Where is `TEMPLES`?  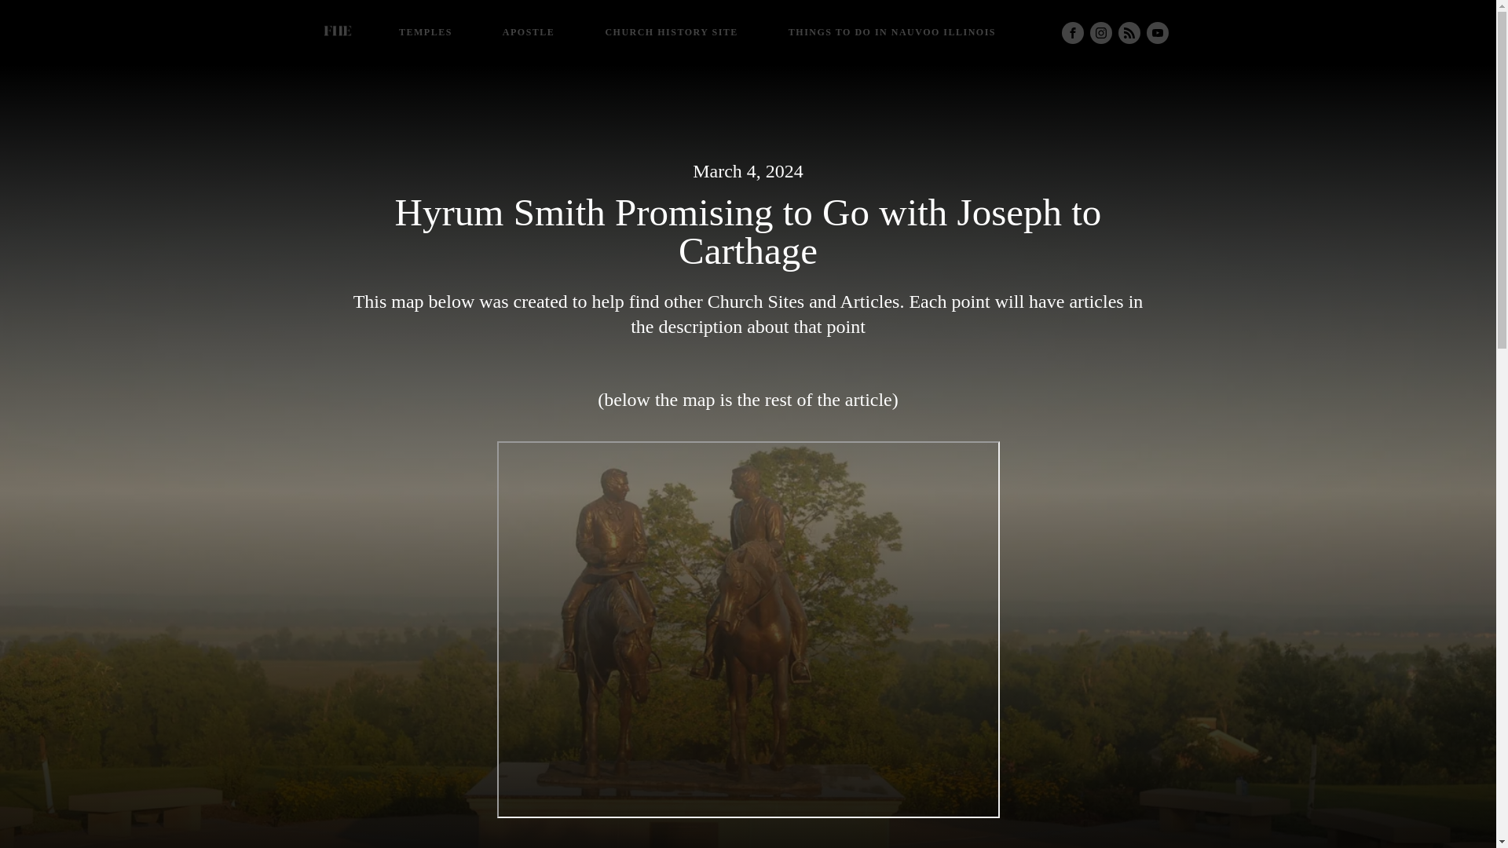
TEMPLES is located at coordinates (426, 33).